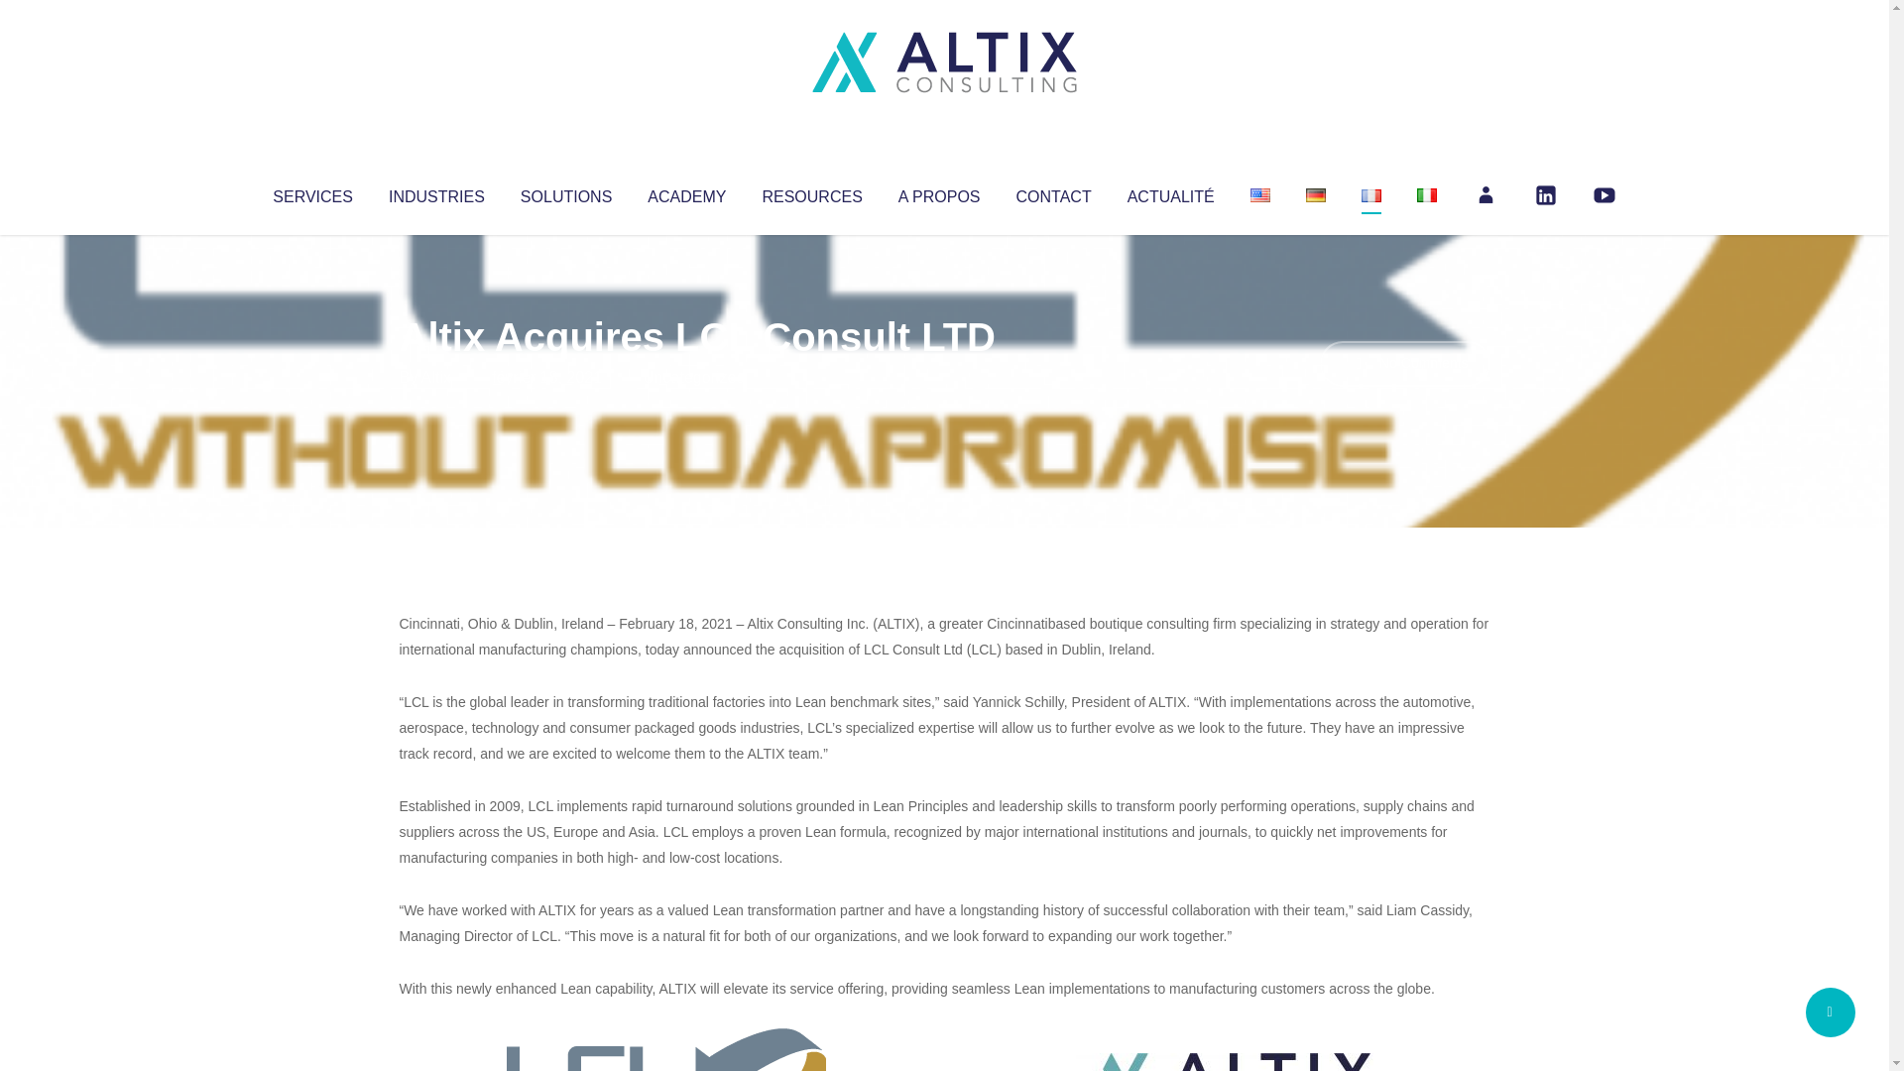 This screenshot has width=1904, height=1071. I want to click on Uncategorized, so click(693, 377).